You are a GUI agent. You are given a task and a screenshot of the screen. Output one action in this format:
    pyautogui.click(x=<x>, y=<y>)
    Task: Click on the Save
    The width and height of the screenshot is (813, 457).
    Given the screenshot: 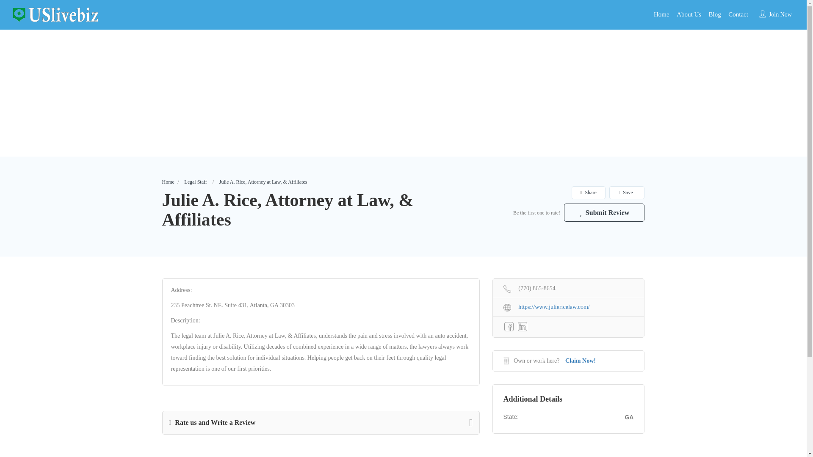 What is the action you would take?
    pyautogui.click(x=627, y=192)
    